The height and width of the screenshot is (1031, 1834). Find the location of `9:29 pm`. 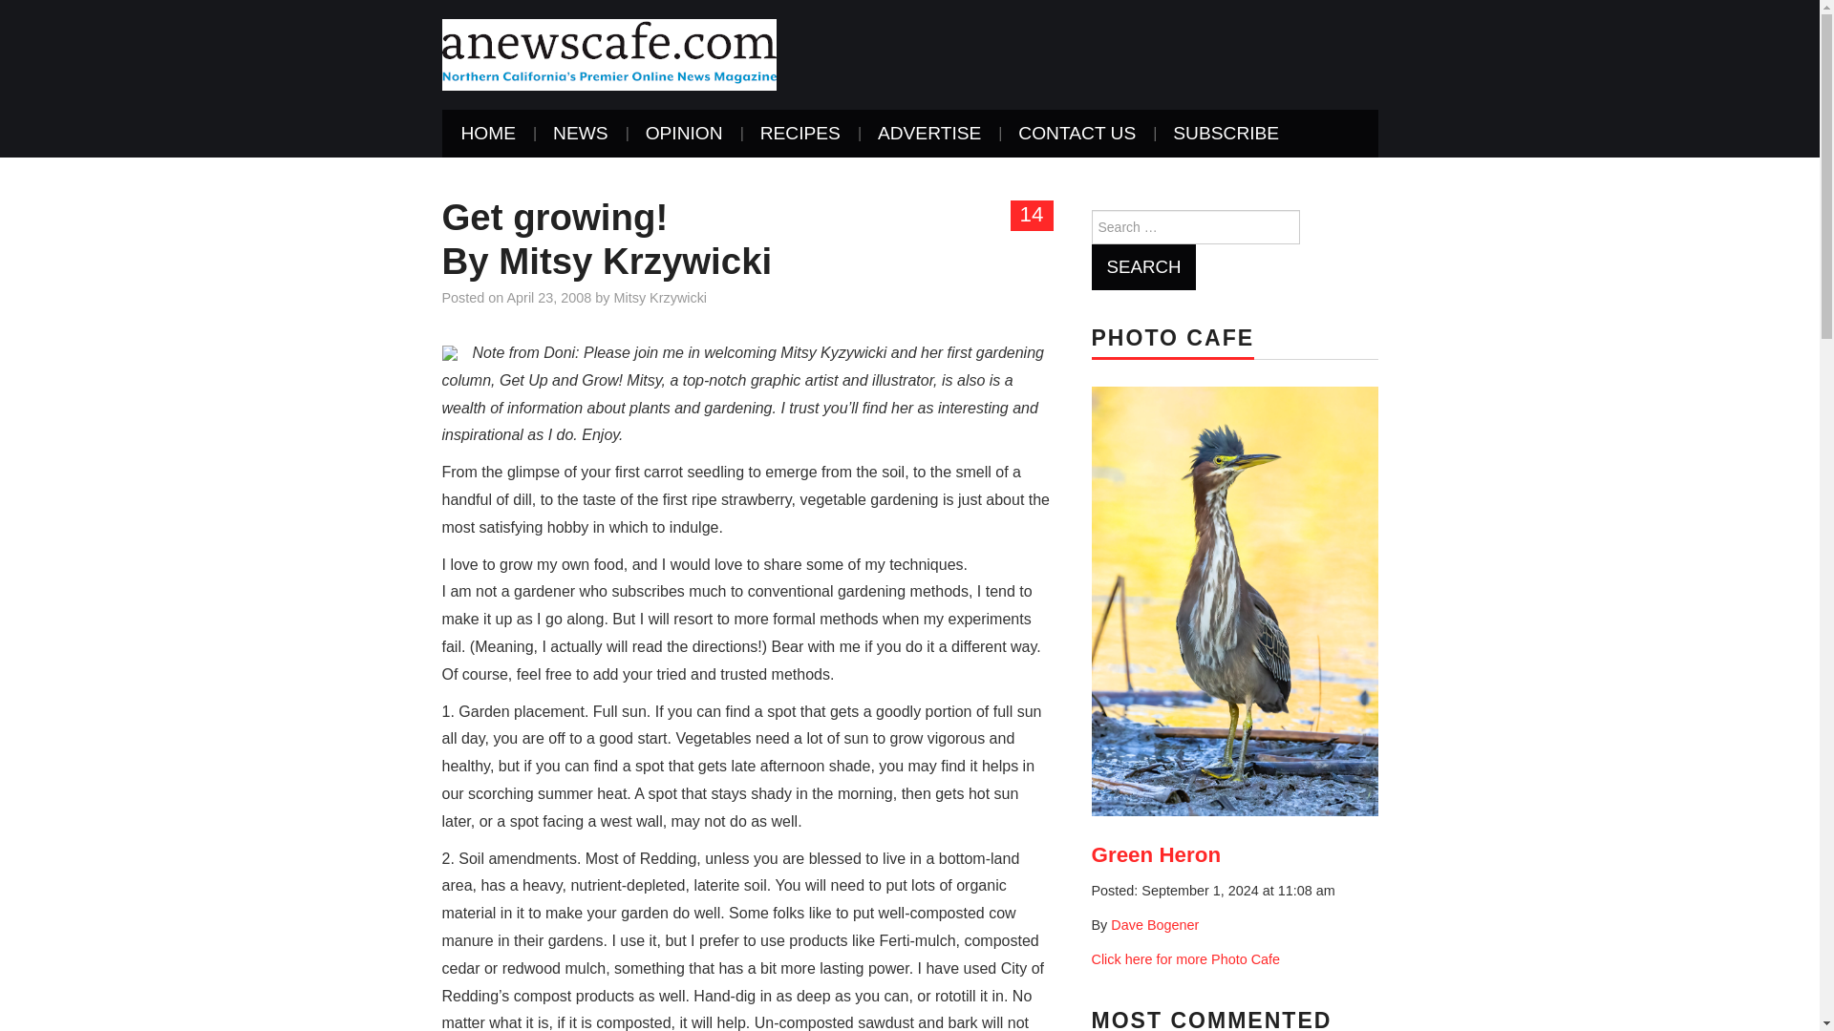

9:29 pm is located at coordinates (550, 297).